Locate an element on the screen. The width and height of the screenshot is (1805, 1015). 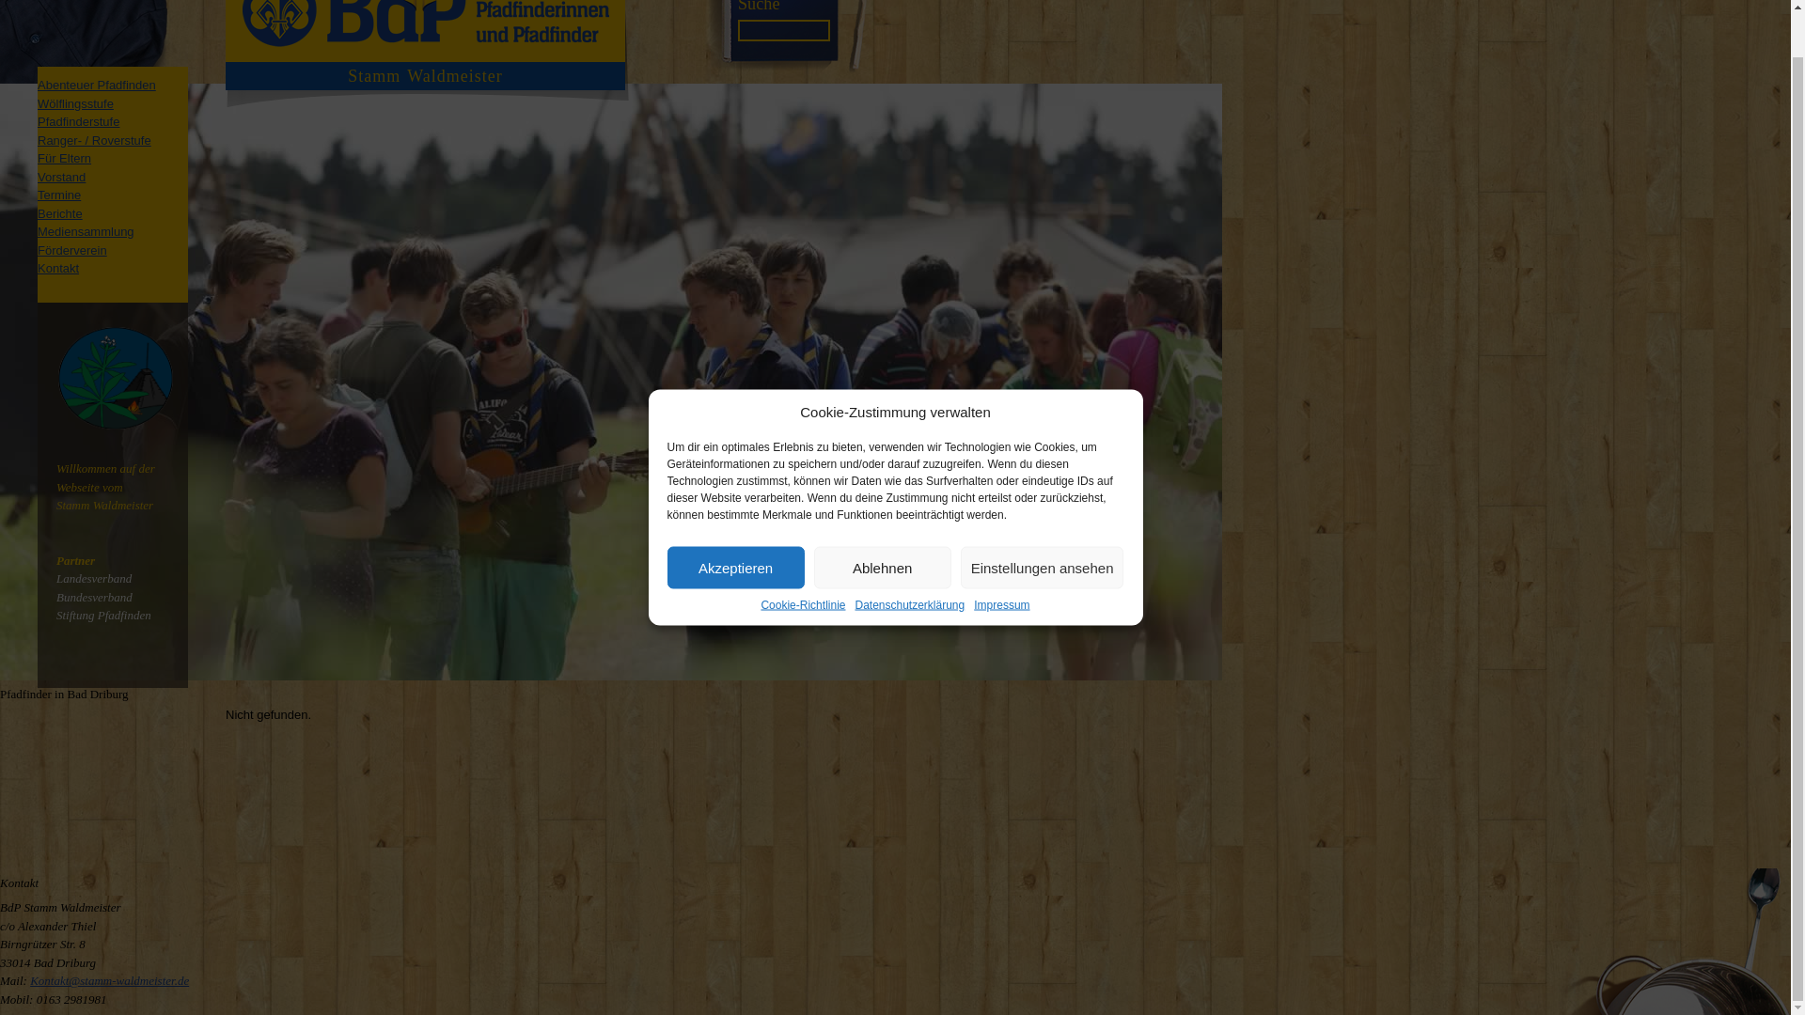
Stiftung Pfadfinden is located at coordinates (103, 615).